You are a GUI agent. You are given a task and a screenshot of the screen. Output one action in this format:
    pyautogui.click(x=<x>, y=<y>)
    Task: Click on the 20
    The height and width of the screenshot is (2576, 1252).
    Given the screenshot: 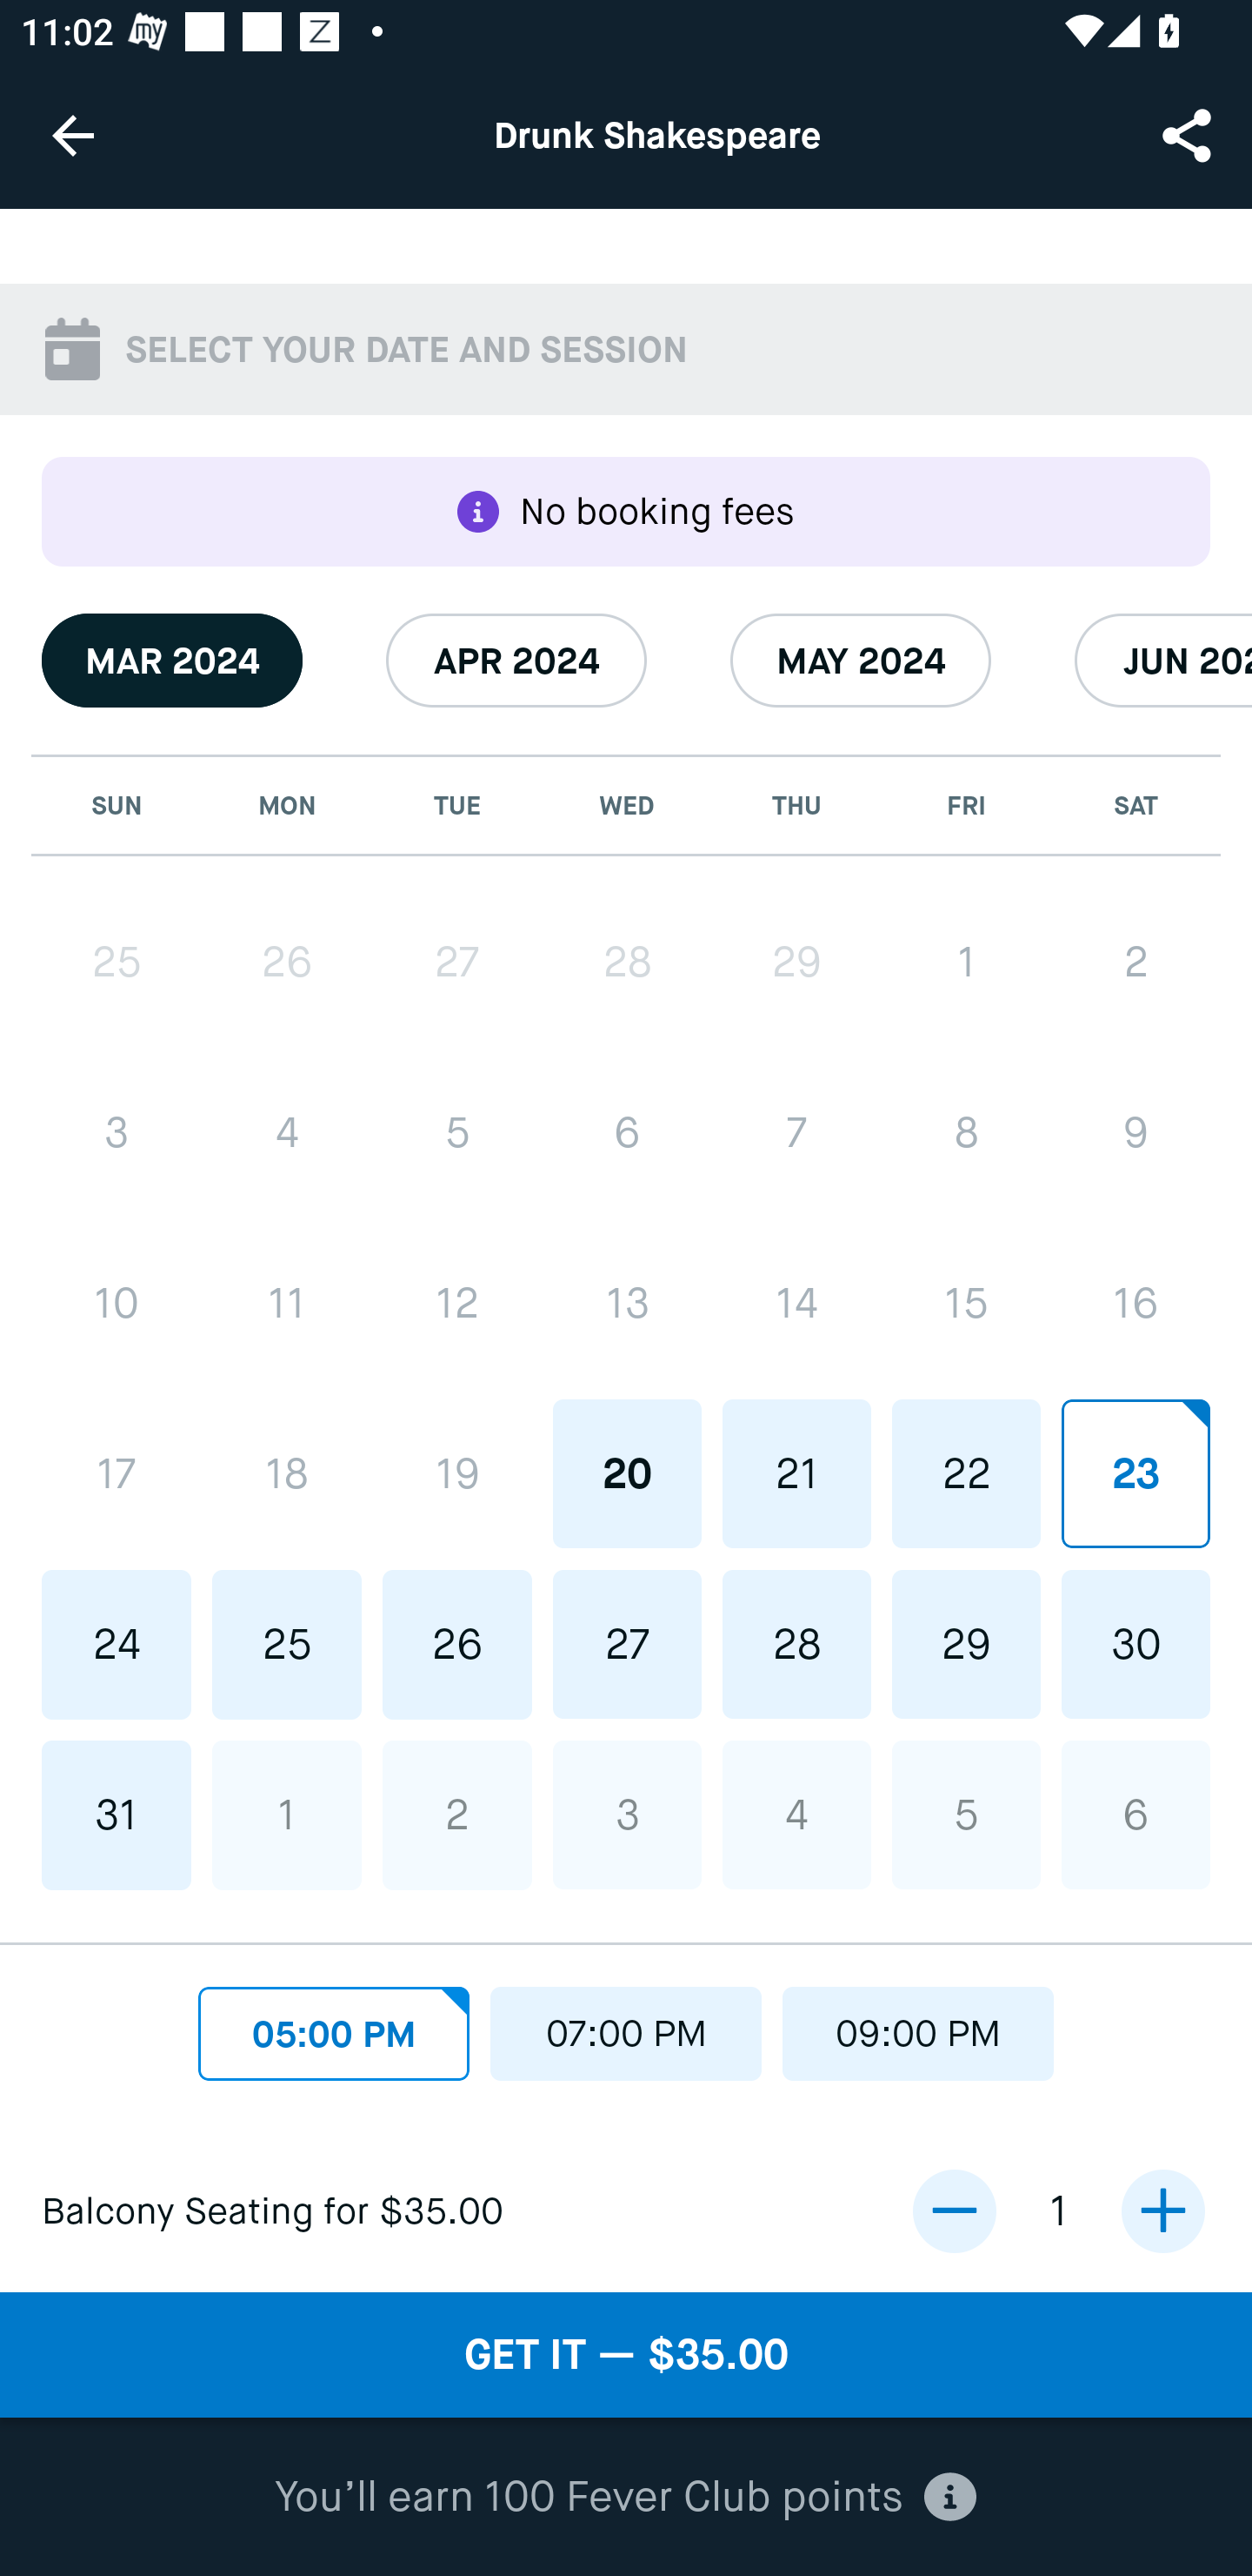 What is the action you would take?
    pyautogui.click(x=627, y=1472)
    